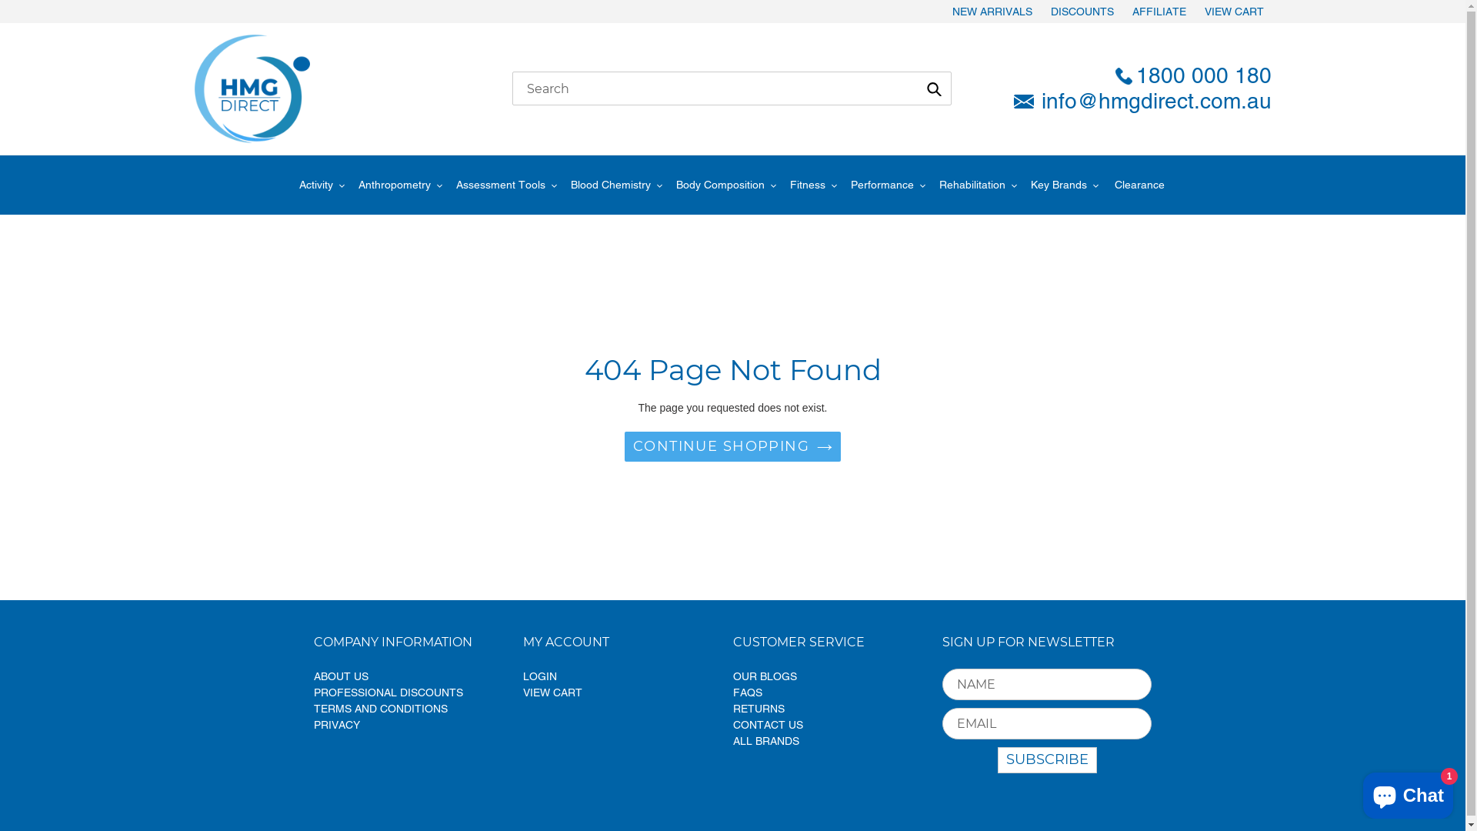 This screenshot has width=1477, height=831. Describe the element at coordinates (611, 185) in the screenshot. I see `Blood Chemistry` at that location.